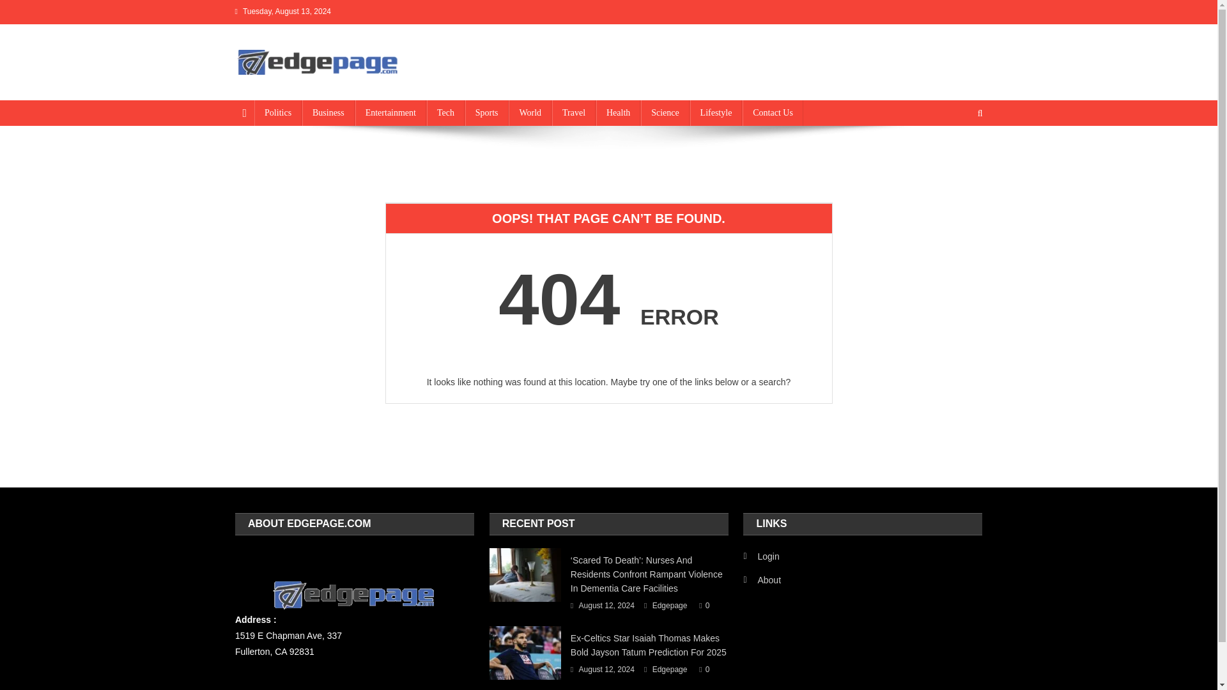 This screenshot has width=1227, height=690. Describe the element at coordinates (317, 87) in the screenshot. I see `Edge Page News` at that location.